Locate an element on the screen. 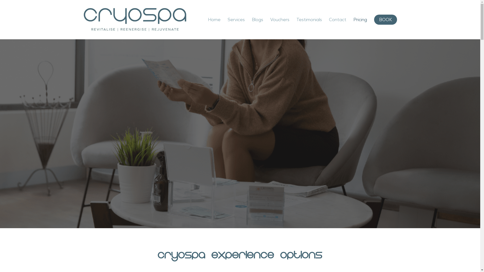 This screenshot has height=272, width=484. Contact is located at coordinates (338, 20).